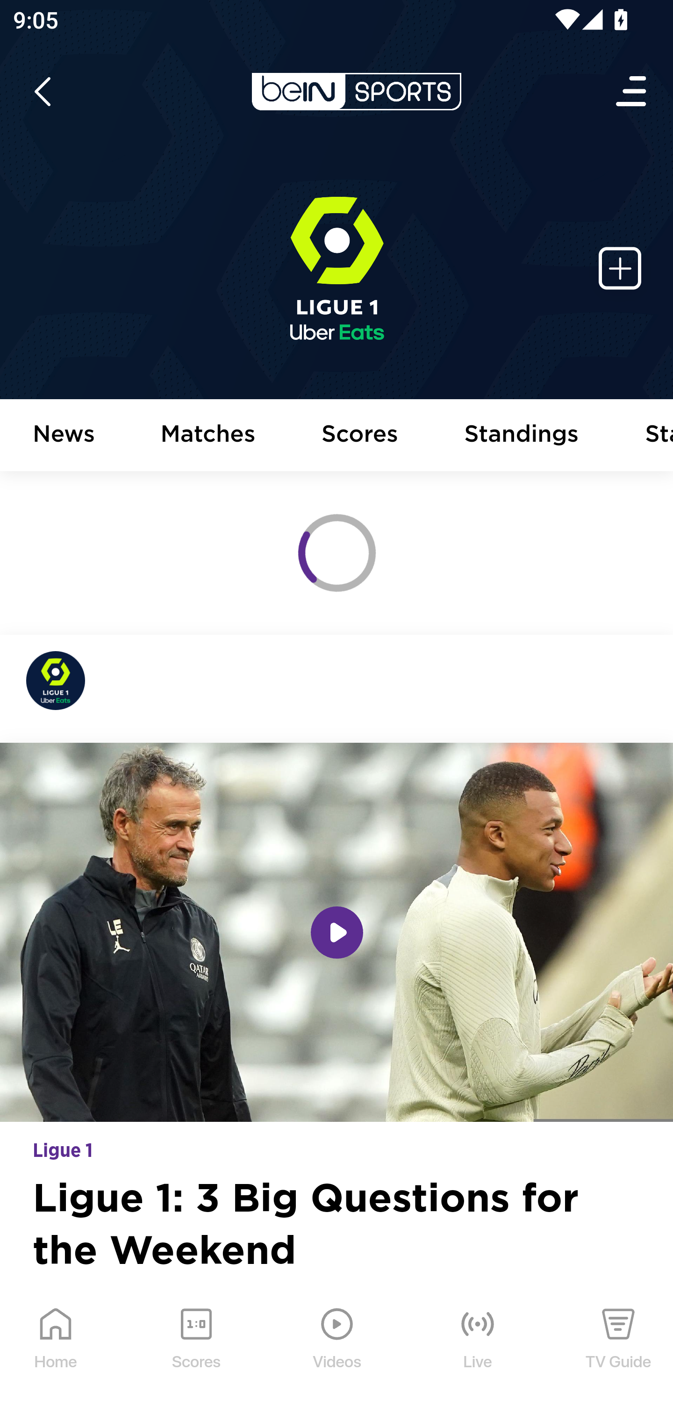 The height and width of the screenshot is (1421, 673). I want to click on Home Home Icon Home, so click(56, 1352).